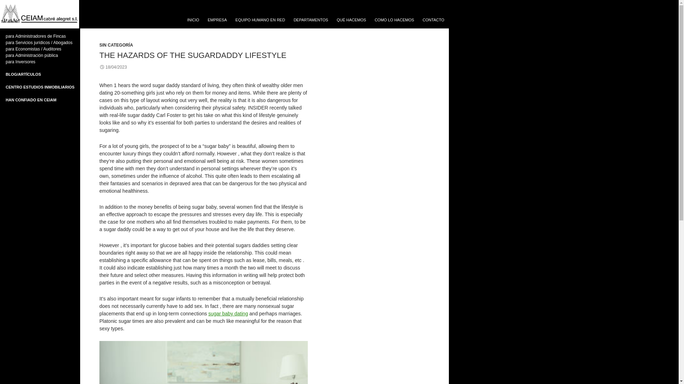 This screenshot has height=384, width=684. What do you see at coordinates (311, 20) in the screenshot?
I see `DEPARTAMENTOS` at bounding box center [311, 20].